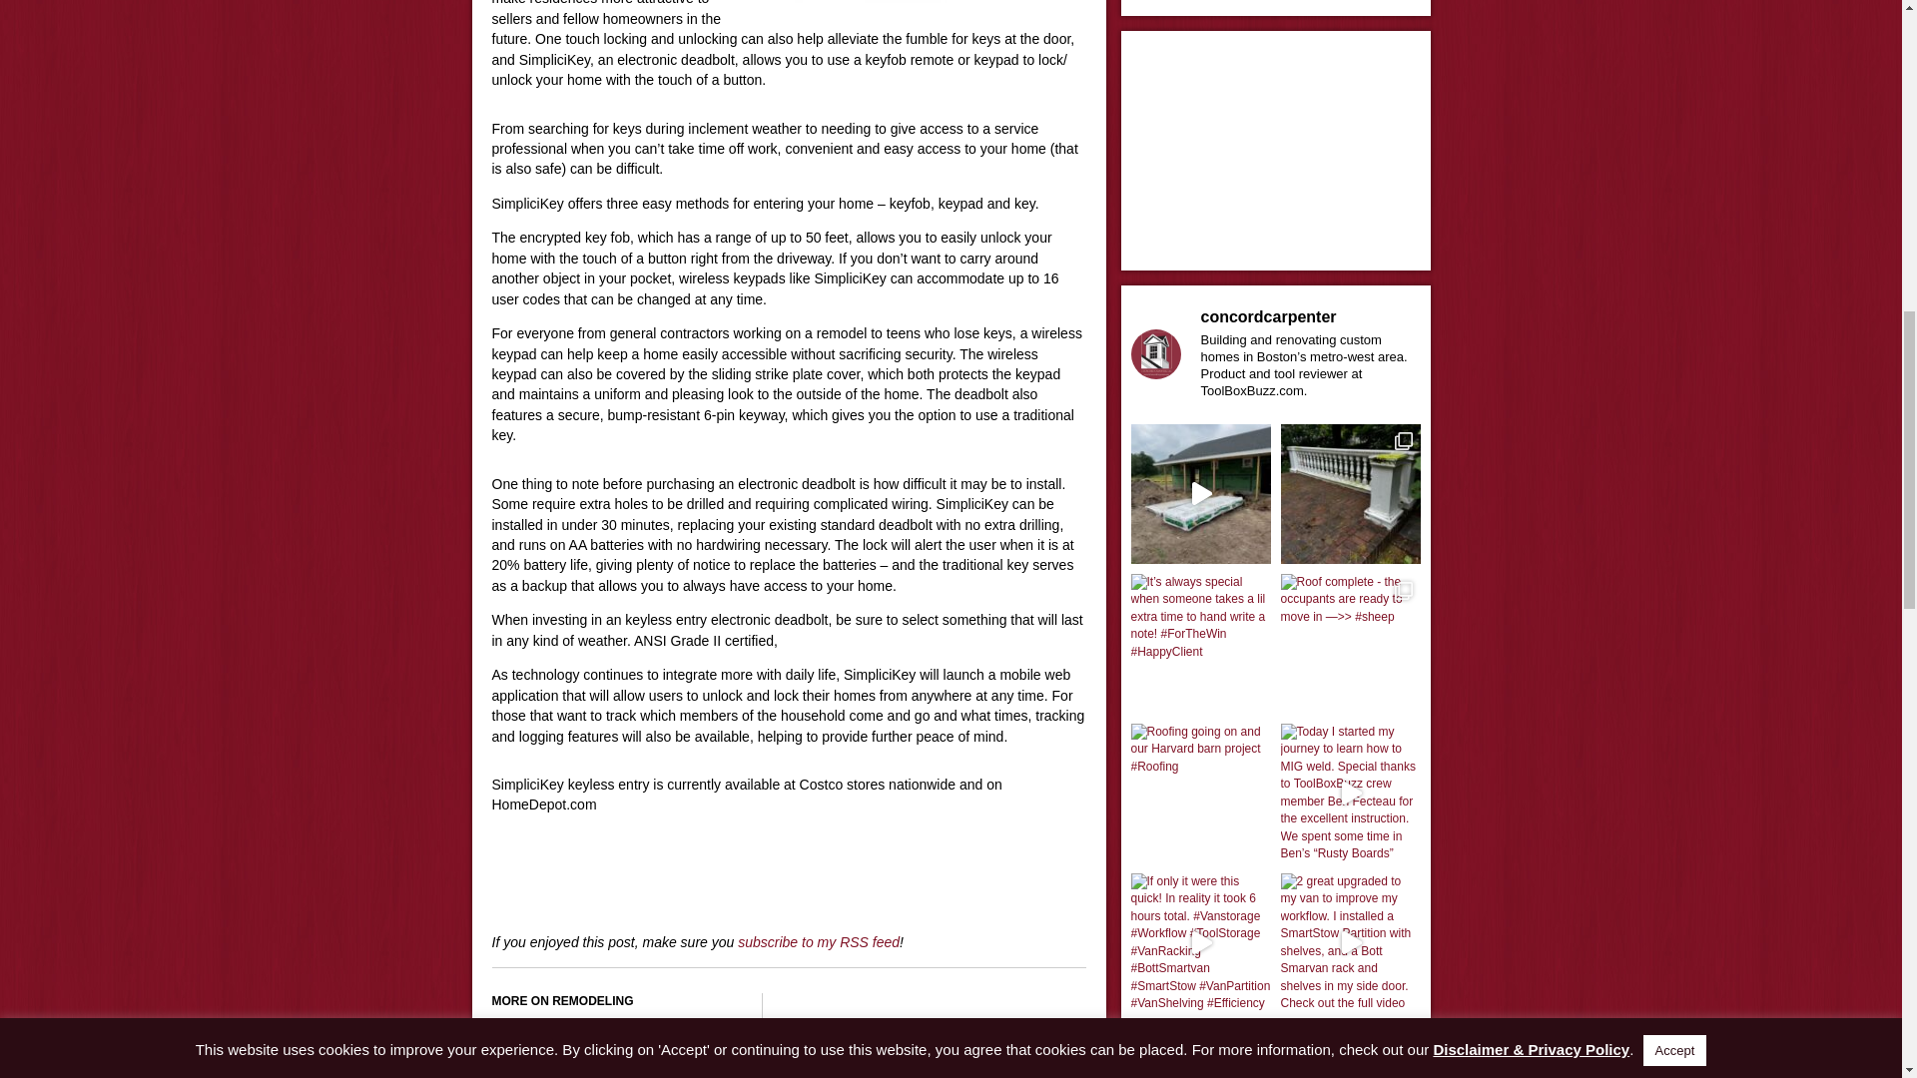 The width and height of the screenshot is (1917, 1078). What do you see at coordinates (592, 1035) in the screenshot?
I see `Making a Carpentry Template` at bounding box center [592, 1035].